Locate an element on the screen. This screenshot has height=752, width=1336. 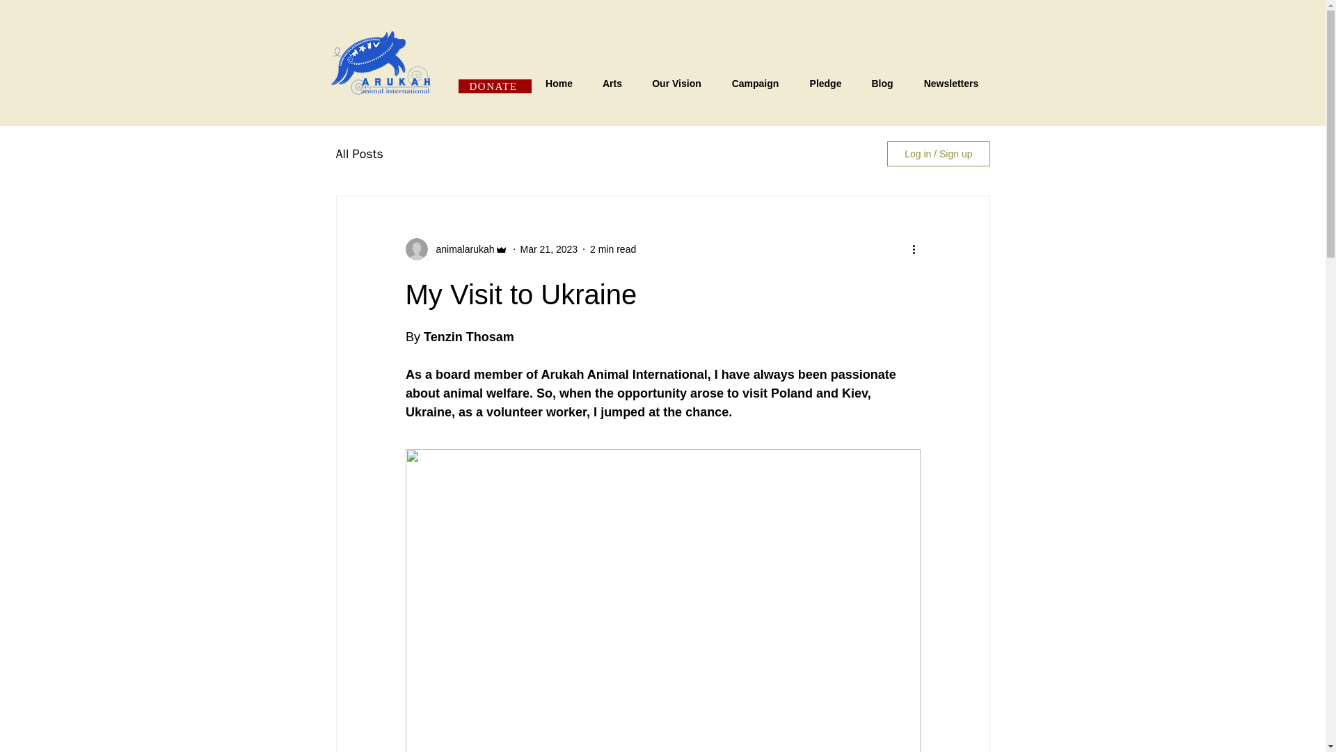
DONATE is located at coordinates (494, 86).